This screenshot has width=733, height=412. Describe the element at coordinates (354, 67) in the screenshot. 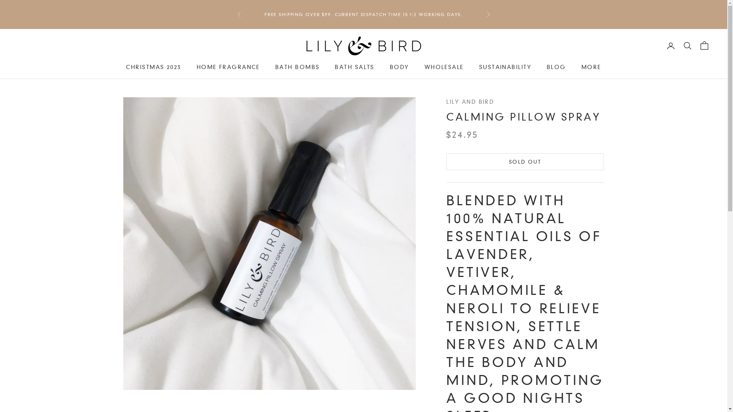

I see `BATH SALTS` at that location.